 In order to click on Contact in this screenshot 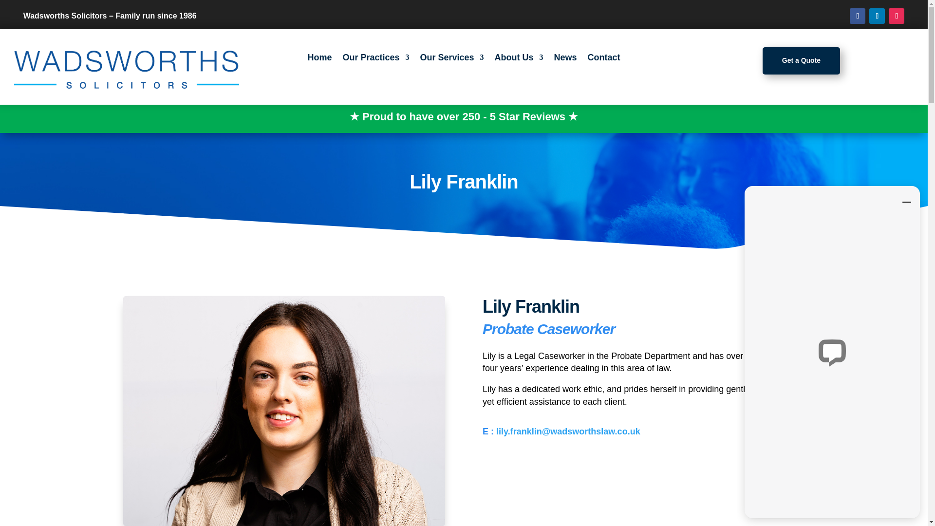, I will do `click(604, 59)`.